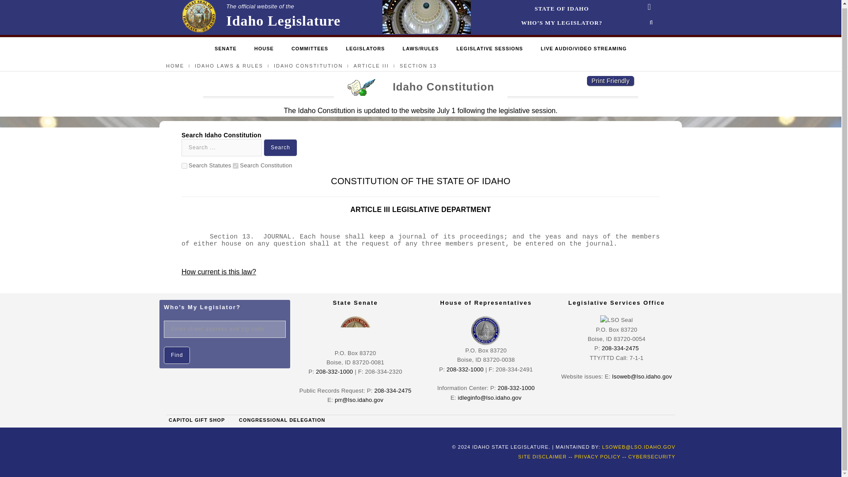 The height and width of the screenshot is (477, 848). What do you see at coordinates (310, 49) in the screenshot?
I see `Find` at bounding box center [310, 49].